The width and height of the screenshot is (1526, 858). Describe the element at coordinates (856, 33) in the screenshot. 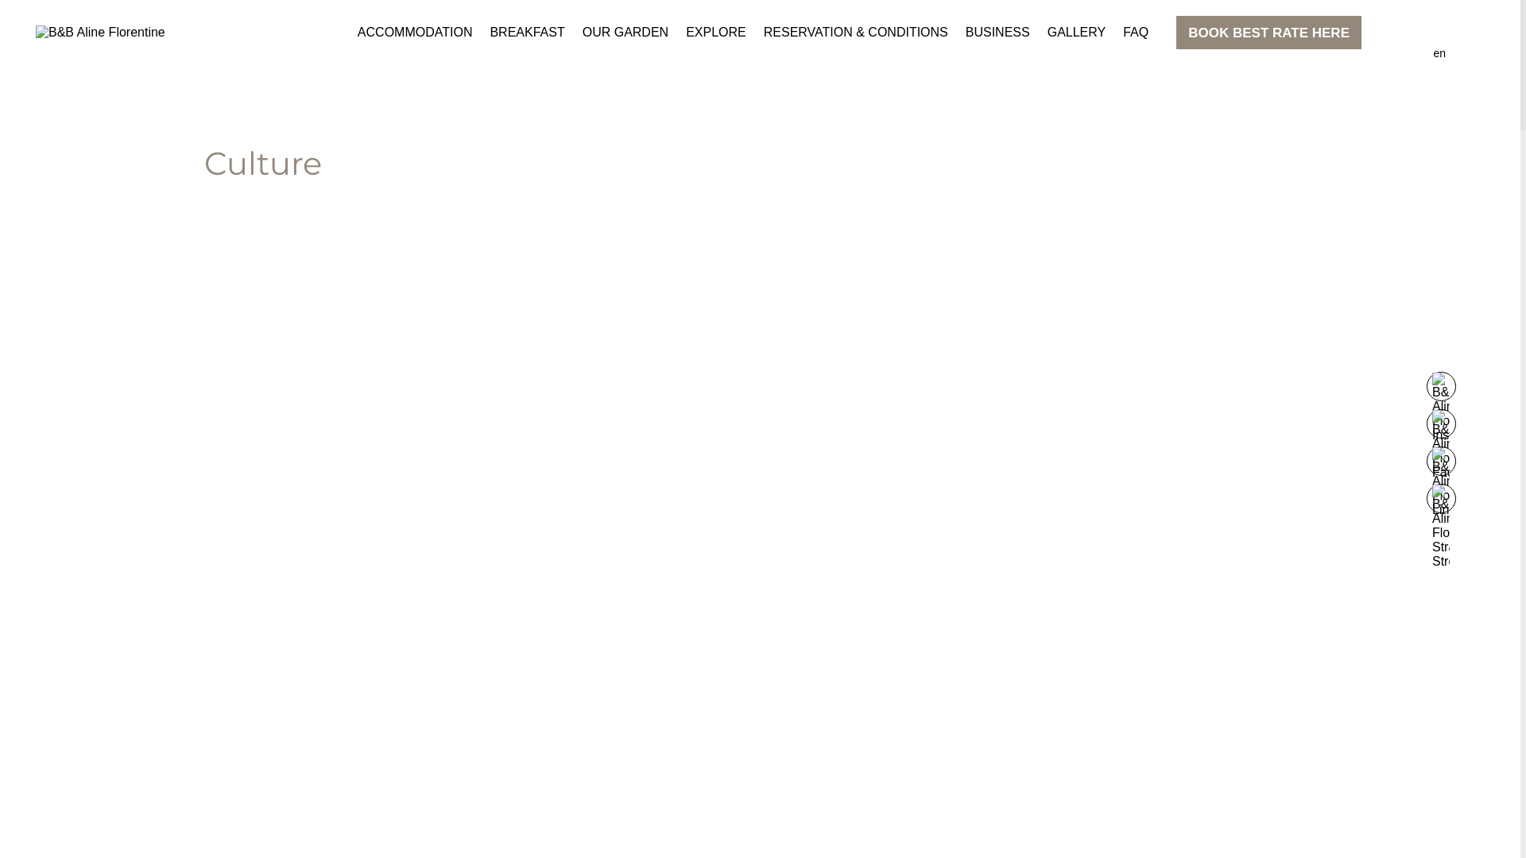

I see `RESERVATION & CONDITIONS` at that location.